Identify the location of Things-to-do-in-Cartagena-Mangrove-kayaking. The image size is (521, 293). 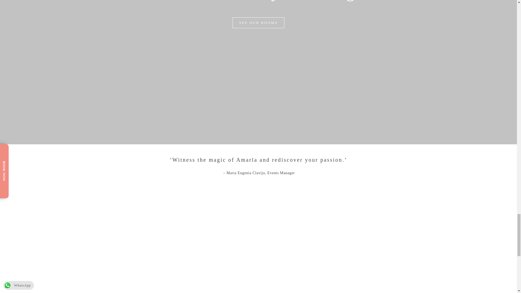
(155, 258).